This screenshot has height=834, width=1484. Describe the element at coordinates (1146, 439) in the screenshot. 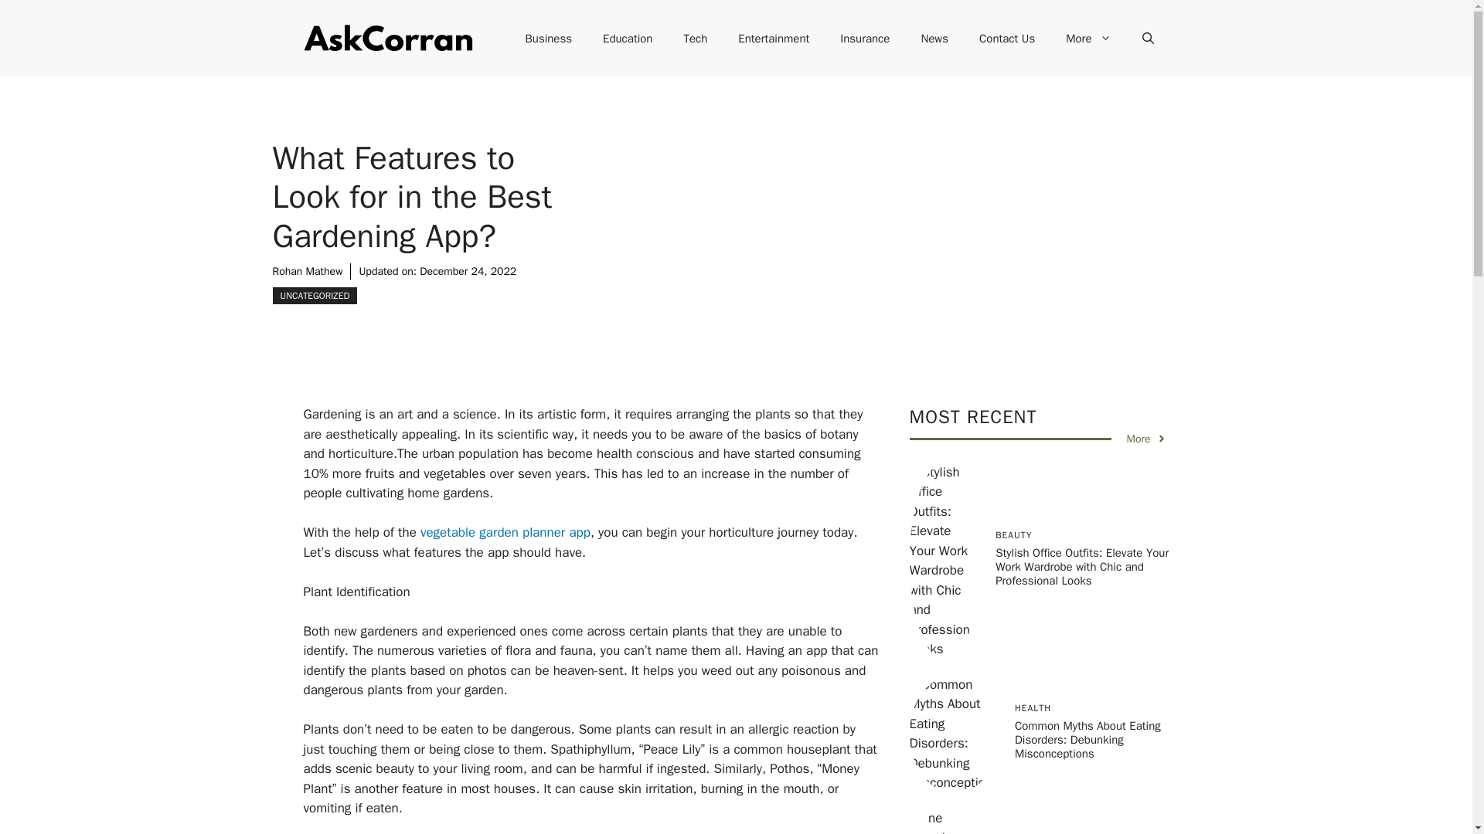

I see `More` at that location.